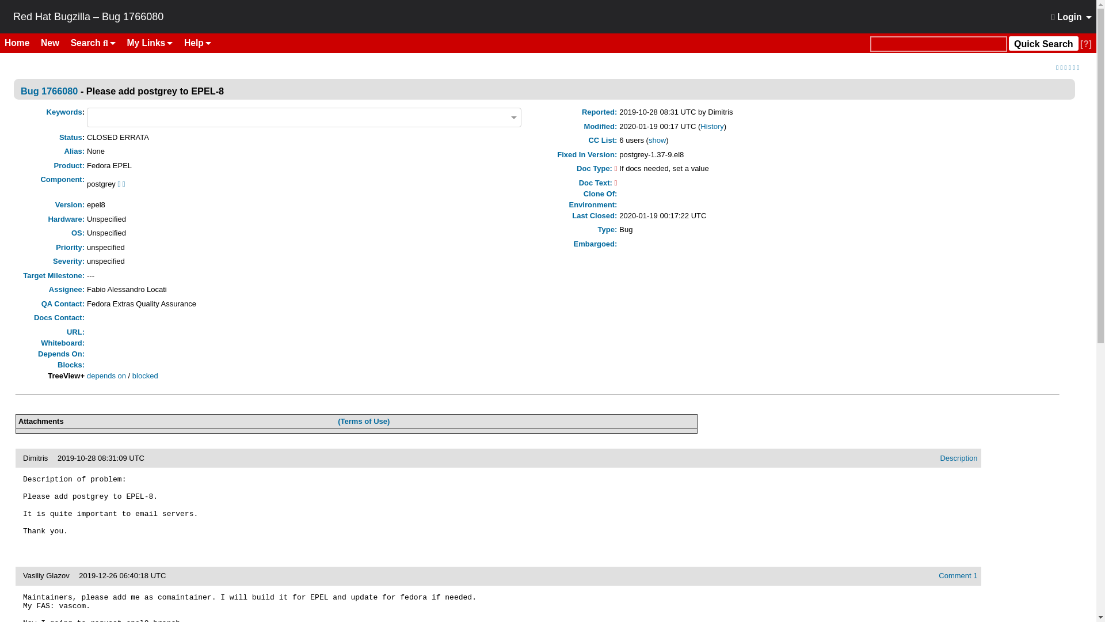  What do you see at coordinates (197, 43) in the screenshot?
I see `Help` at bounding box center [197, 43].